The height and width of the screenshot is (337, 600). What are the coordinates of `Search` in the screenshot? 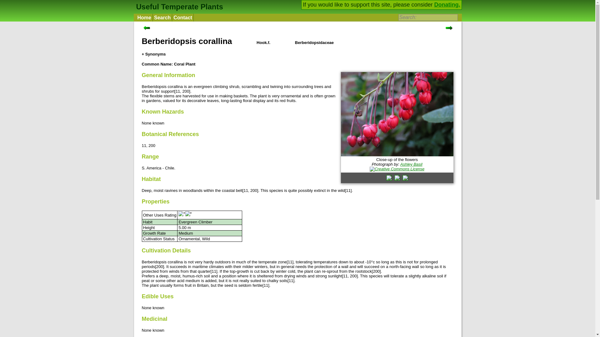 It's located at (162, 17).